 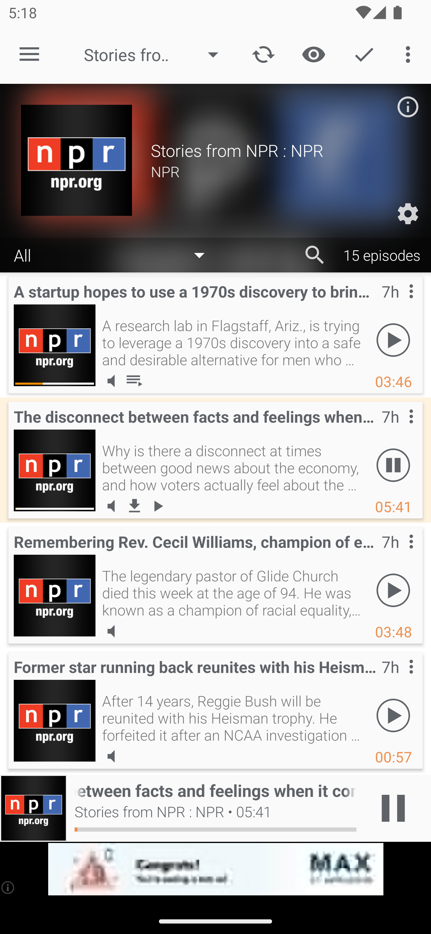 I want to click on Play, so click(x=393, y=715).